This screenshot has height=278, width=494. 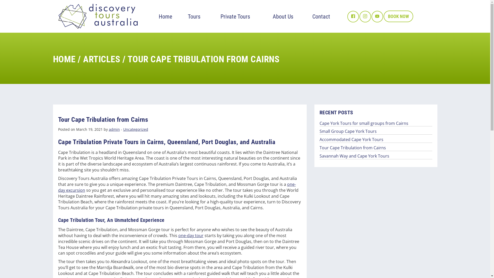 What do you see at coordinates (376, 124) in the screenshot?
I see `Cape York Tours for small groups from Cairns` at bounding box center [376, 124].